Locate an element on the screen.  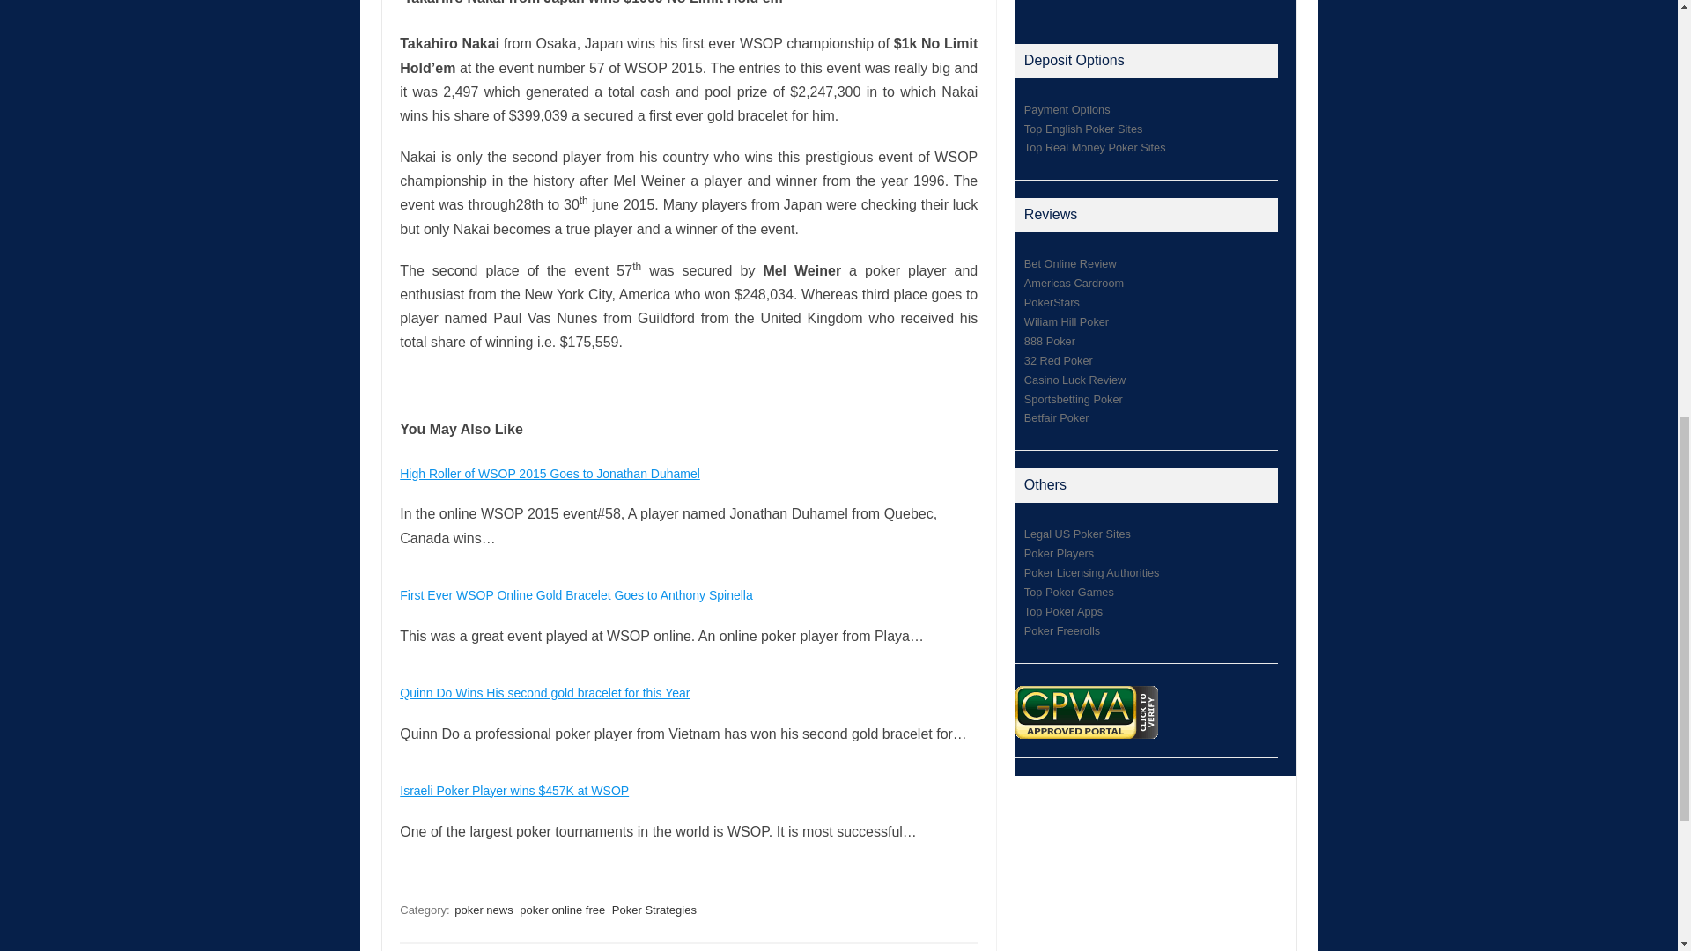
poker online free is located at coordinates (562, 910).